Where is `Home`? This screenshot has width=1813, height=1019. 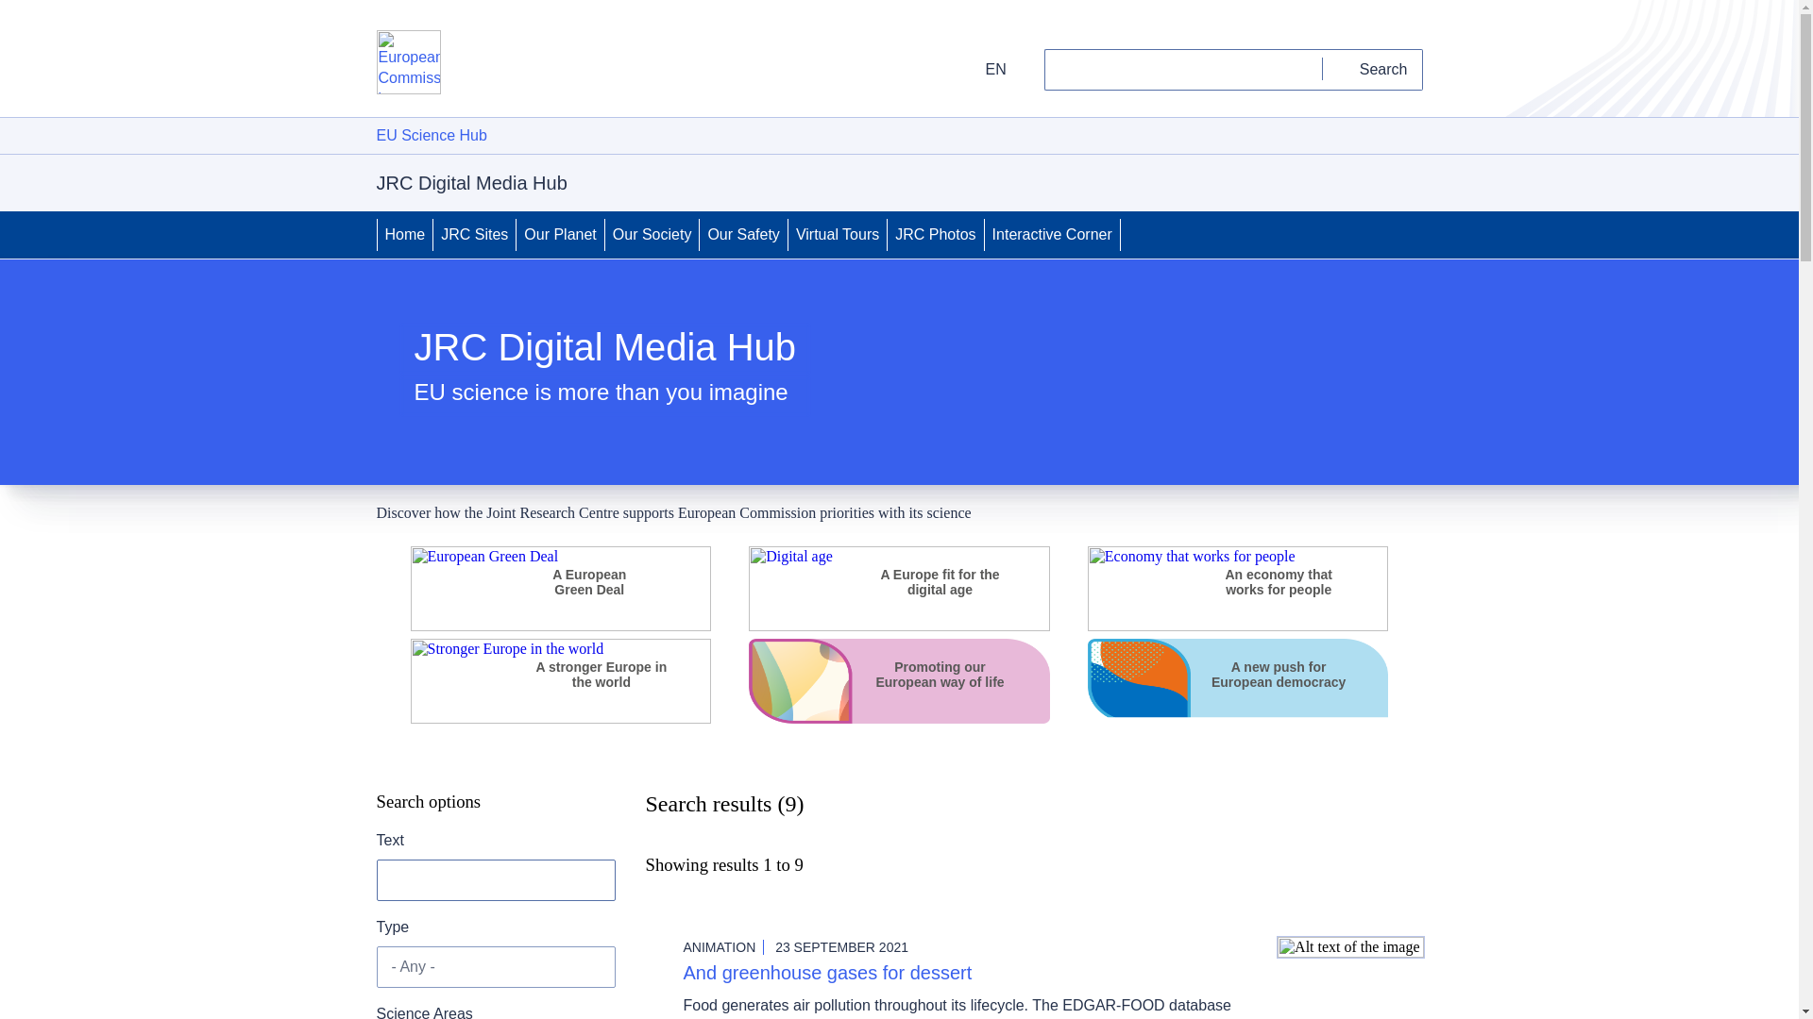 Home is located at coordinates (404, 234).